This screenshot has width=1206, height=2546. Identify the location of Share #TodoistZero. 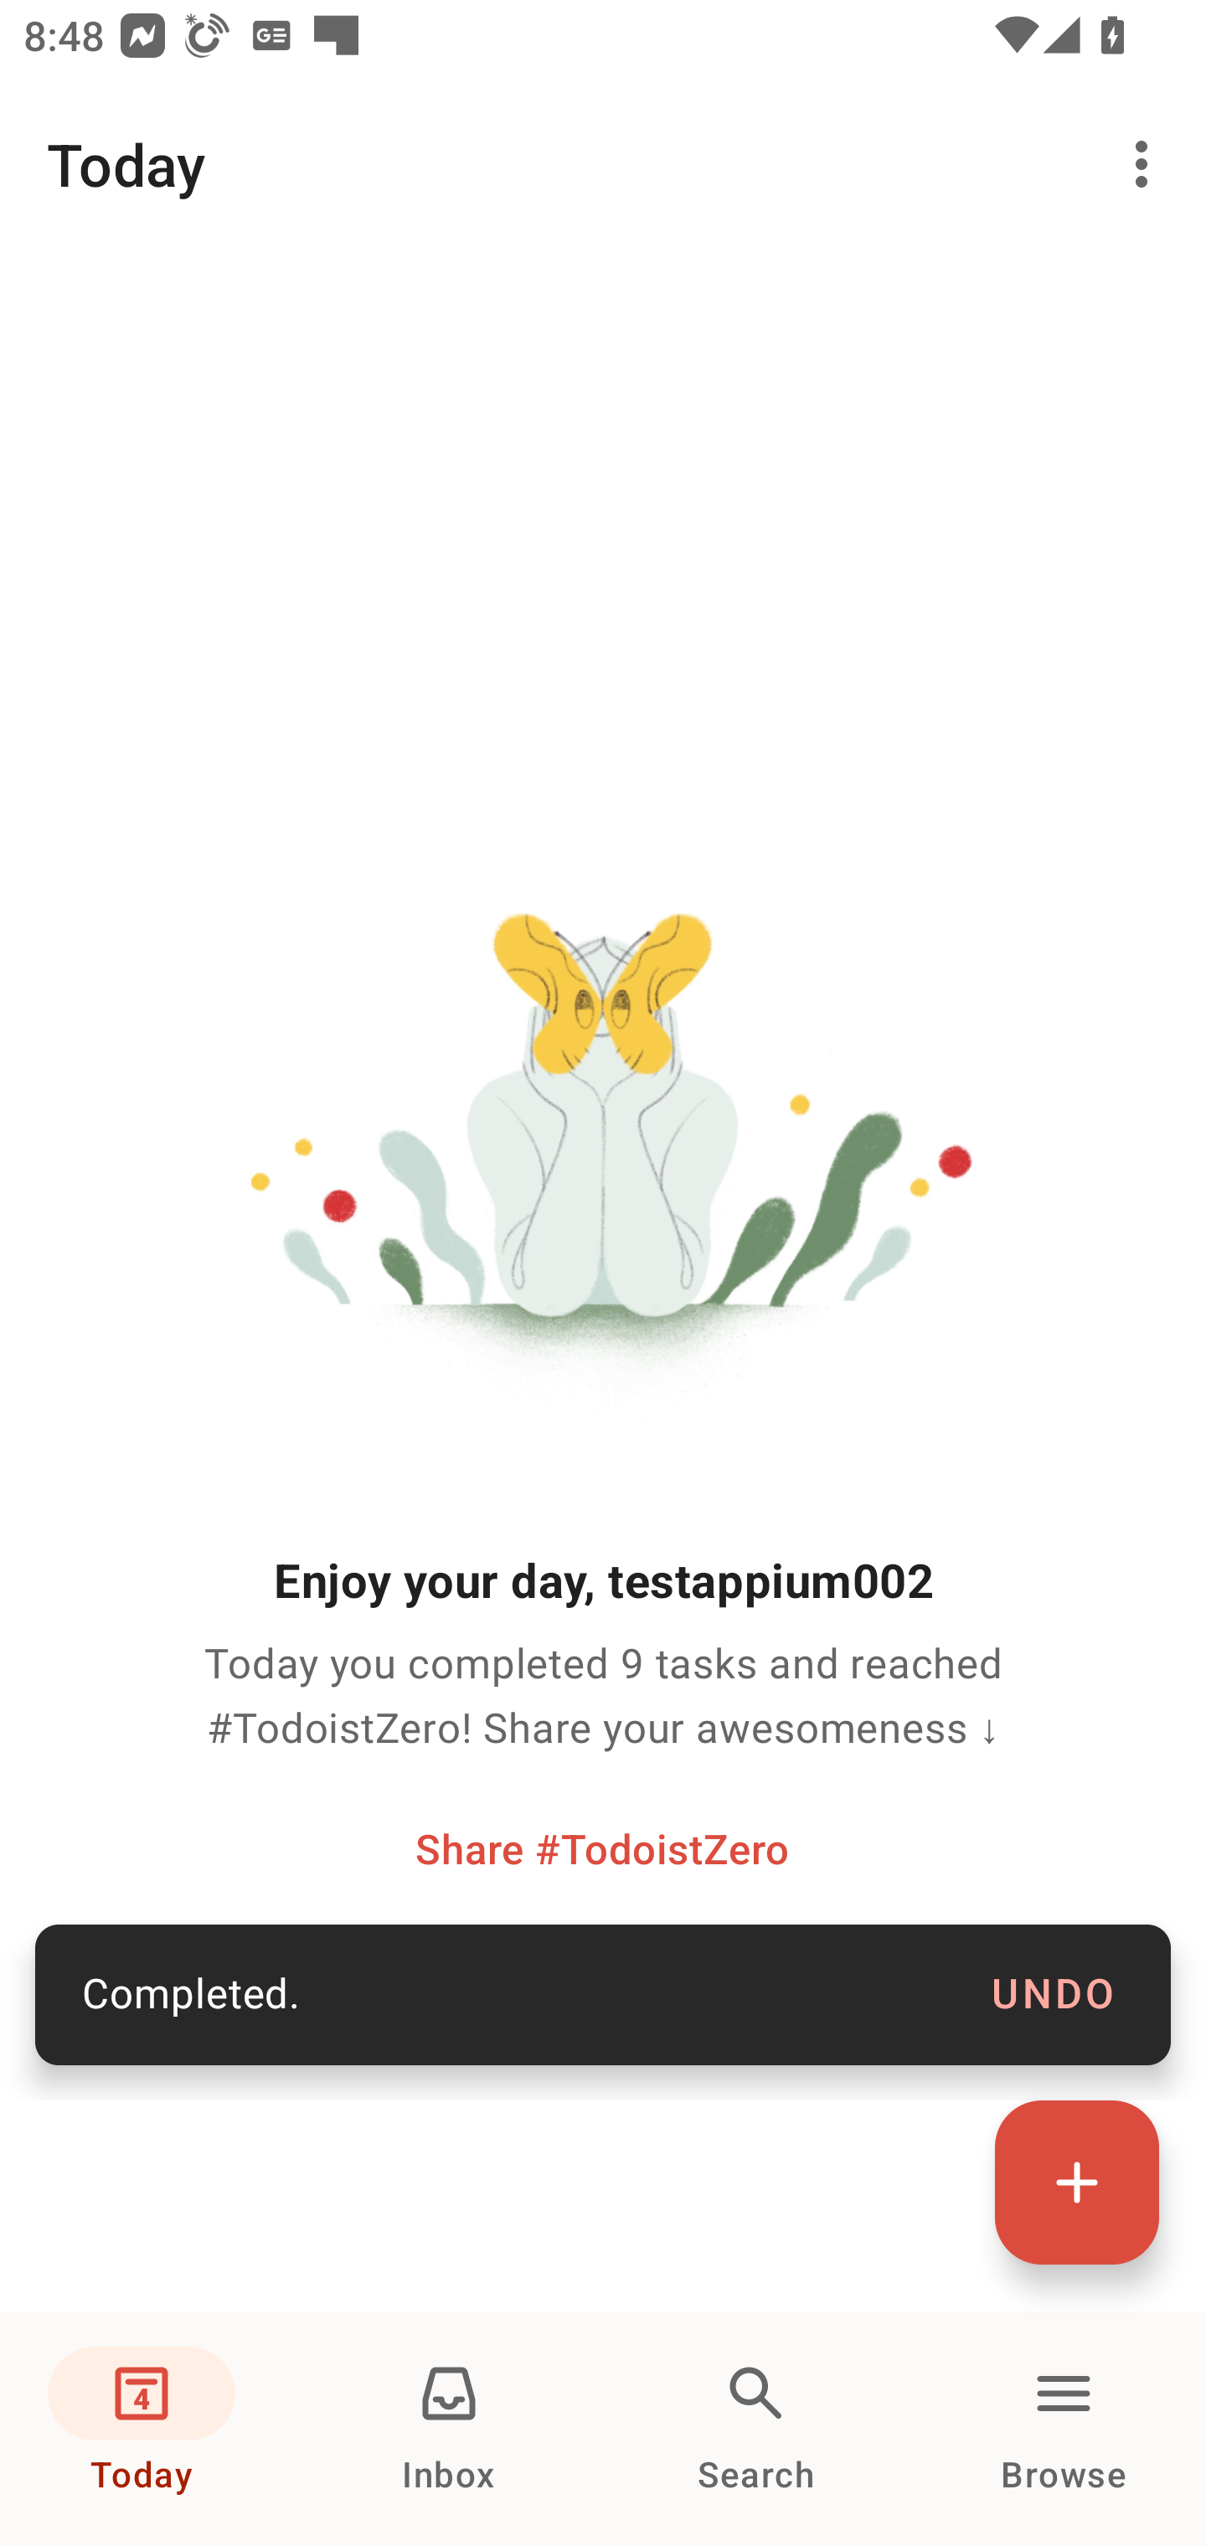
(602, 1848).